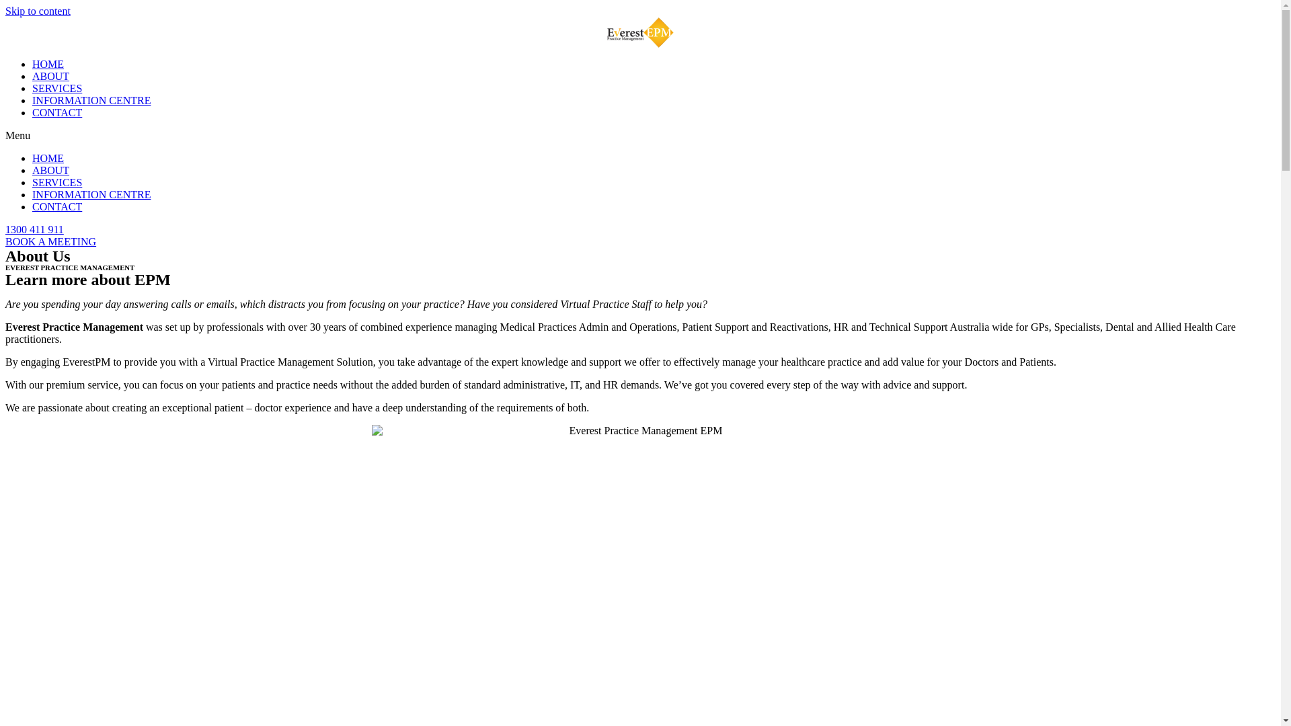 Image resolution: width=1291 pixels, height=726 pixels. Describe the element at coordinates (91, 101) in the screenshot. I see `INFORMATION CENTRE` at that location.